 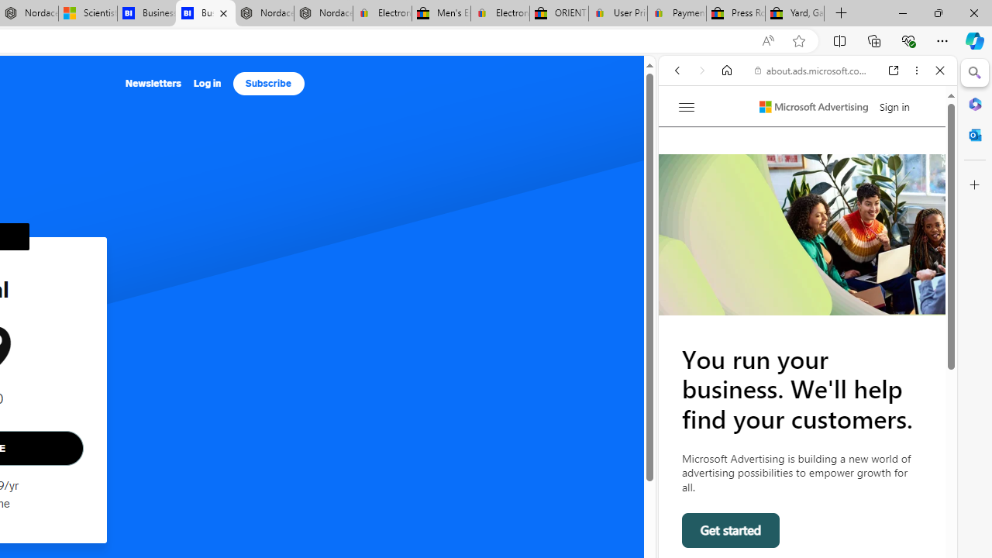 What do you see at coordinates (975, 73) in the screenshot?
I see `Minimize Search pane` at bounding box center [975, 73].